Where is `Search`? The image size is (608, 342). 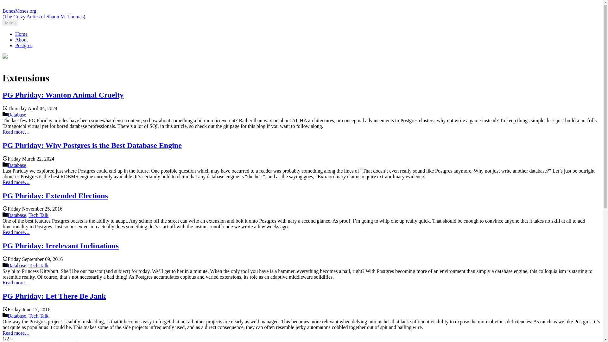
Search is located at coordinates (69, 342).